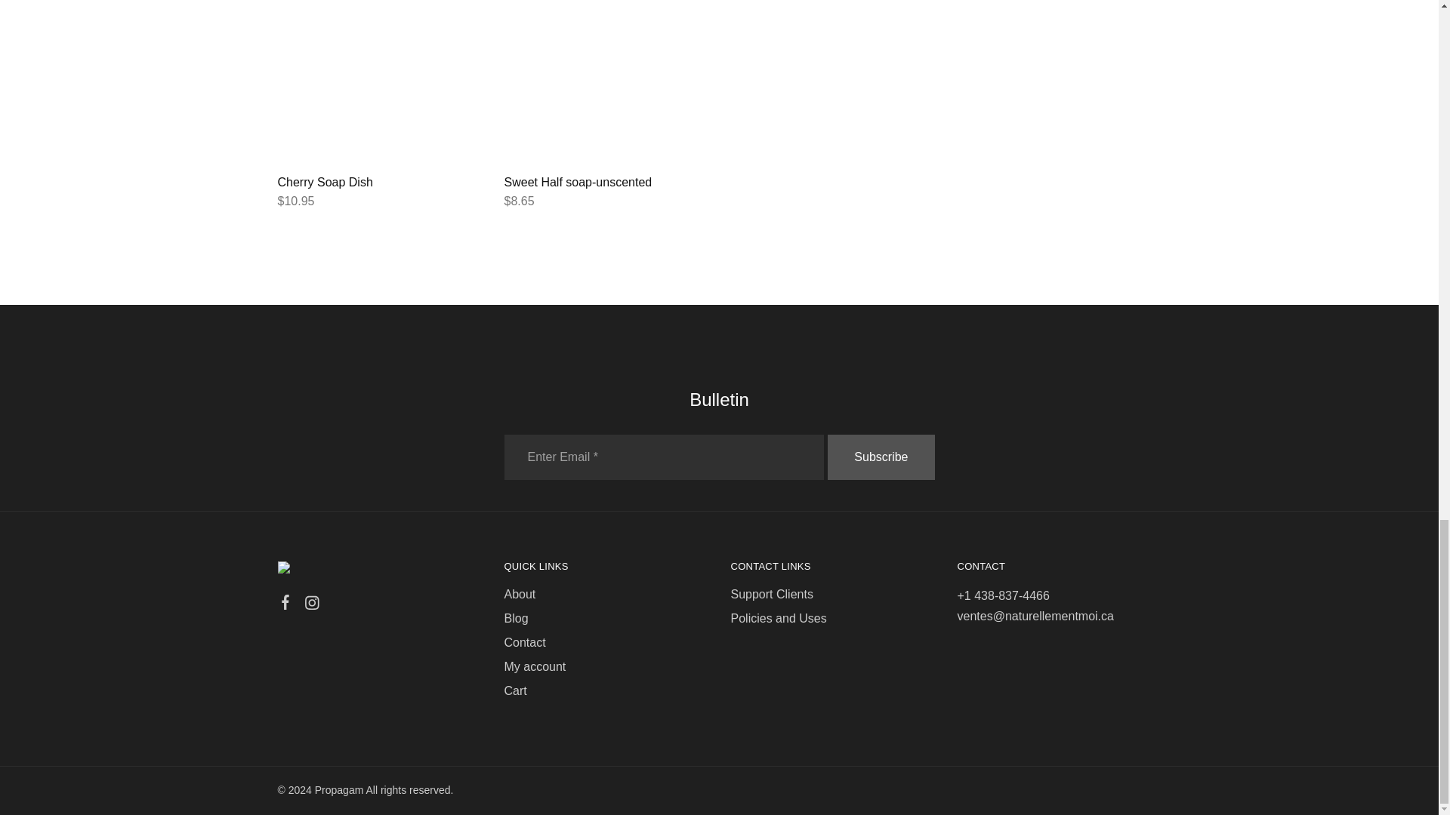 Image resolution: width=1450 pixels, height=815 pixels. Describe the element at coordinates (311, 605) in the screenshot. I see `Instagram` at that location.